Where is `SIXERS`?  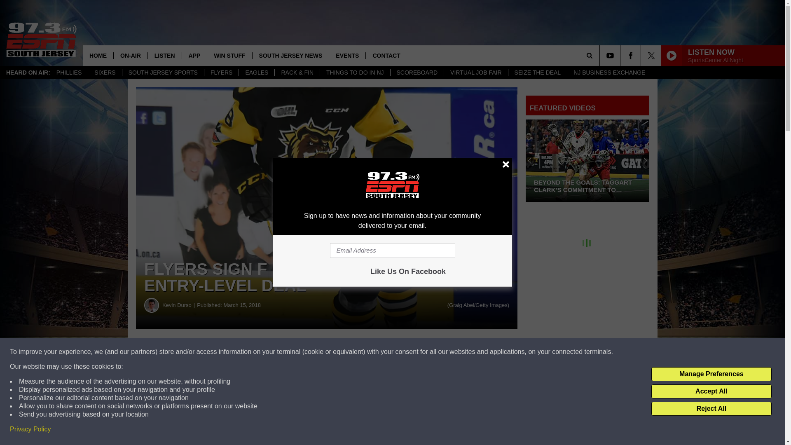 SIXERS is located at coordinates (105, 73).